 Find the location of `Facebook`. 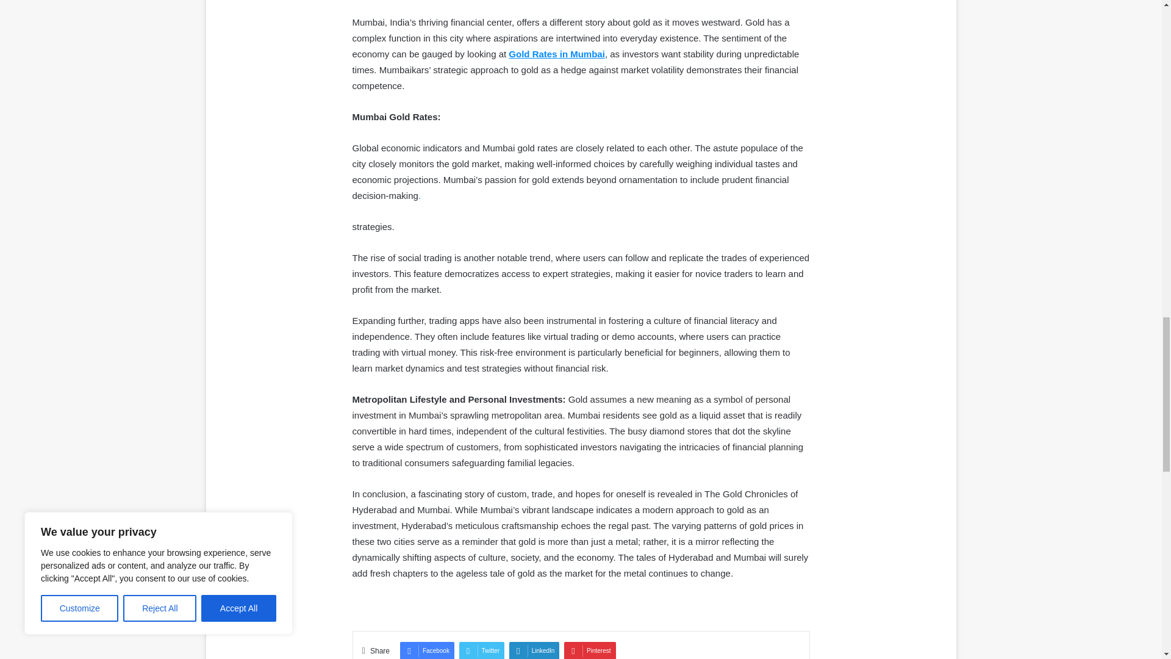

Facebook is located at coordinates (427, 650).